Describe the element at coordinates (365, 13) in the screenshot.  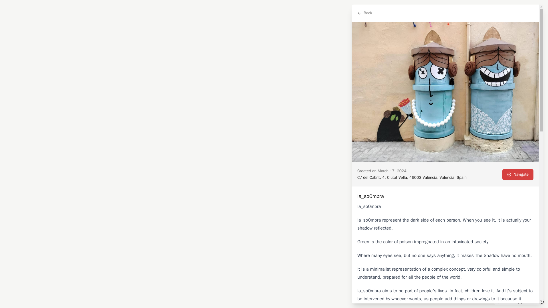
I see `Back` at that location.